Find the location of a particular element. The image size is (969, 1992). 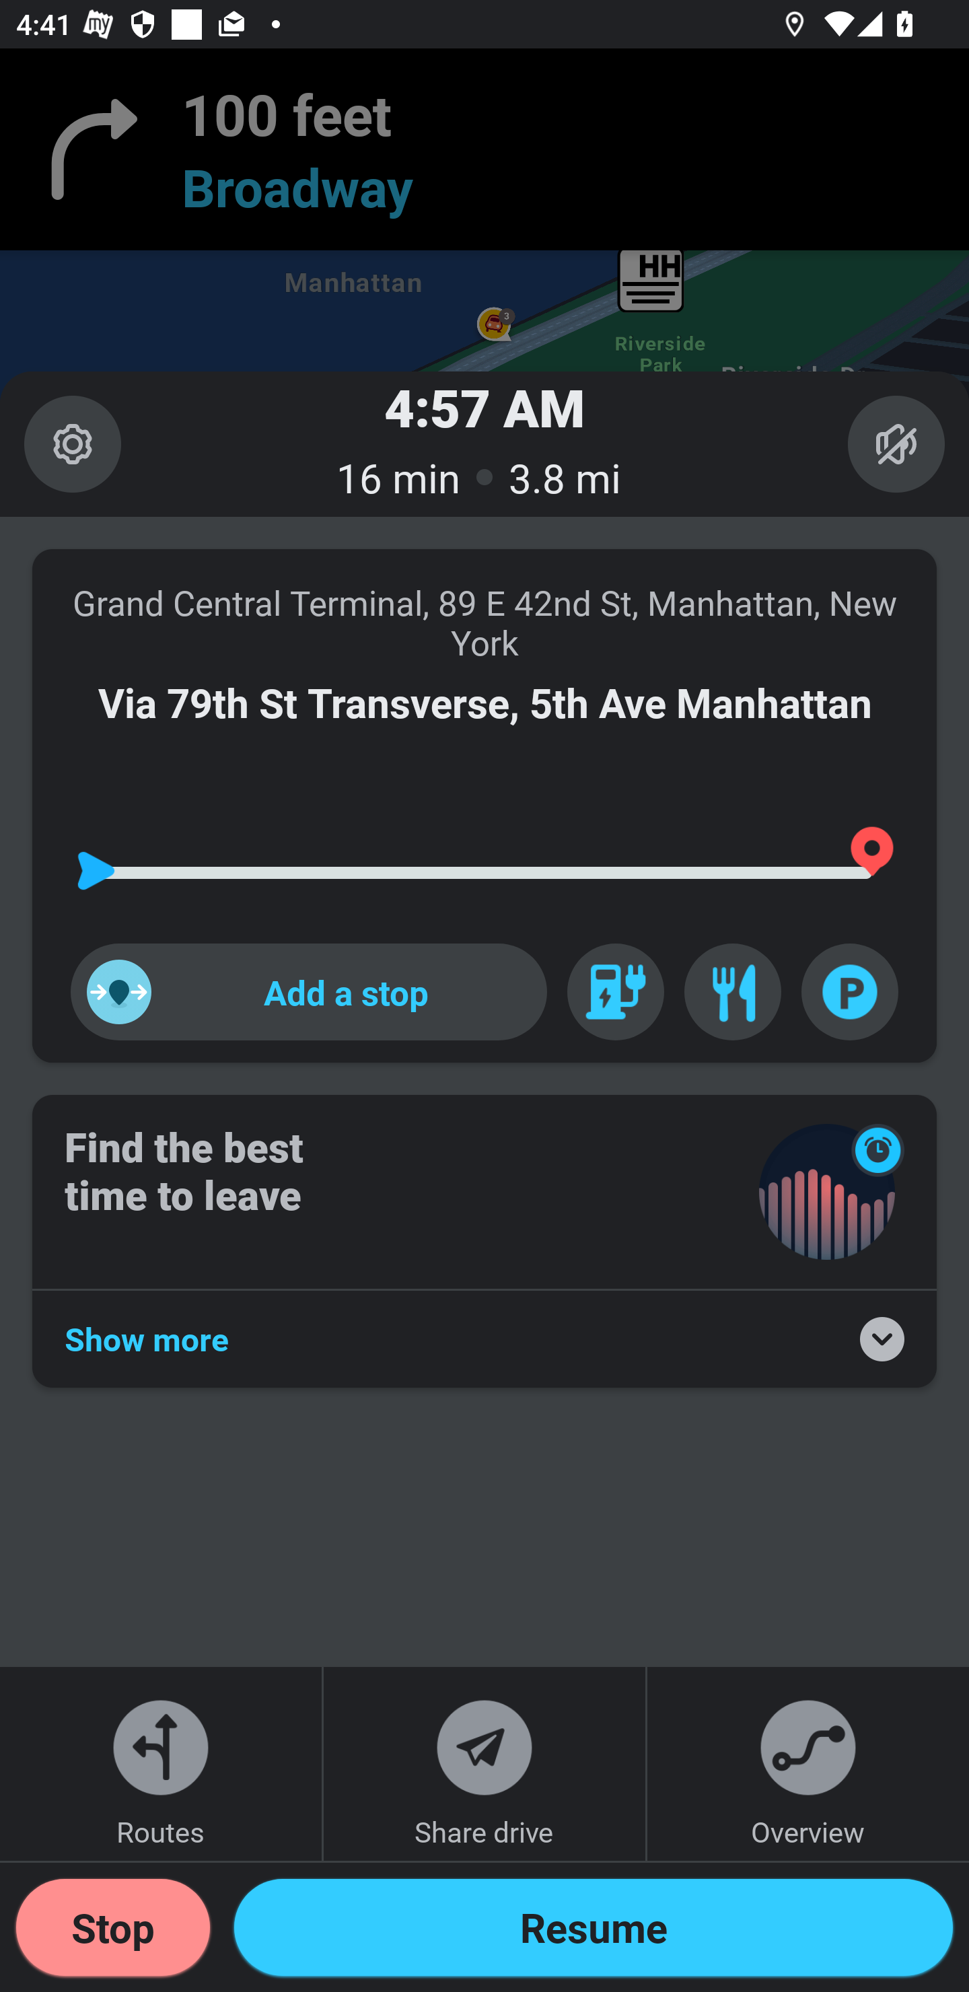

Add a stop is located at coordinates (309, 992).